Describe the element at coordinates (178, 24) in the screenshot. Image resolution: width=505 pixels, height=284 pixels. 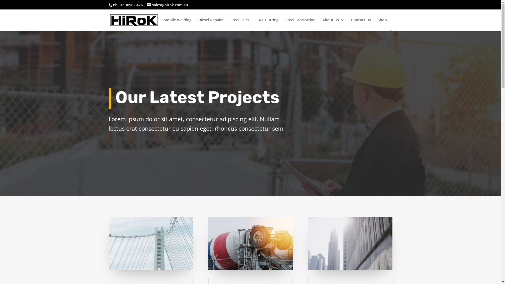
I see `Mobile Welding` at that location.